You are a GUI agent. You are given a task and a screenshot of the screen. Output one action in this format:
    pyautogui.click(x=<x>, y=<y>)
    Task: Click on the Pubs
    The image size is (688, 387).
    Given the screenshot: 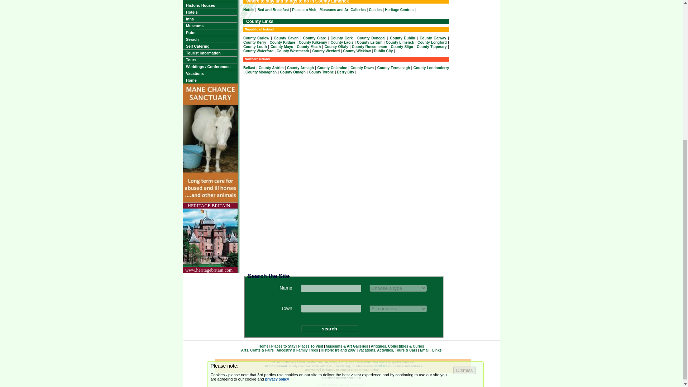 What is the action you would take?
    pyautogui.click(x=210, y=33)
    